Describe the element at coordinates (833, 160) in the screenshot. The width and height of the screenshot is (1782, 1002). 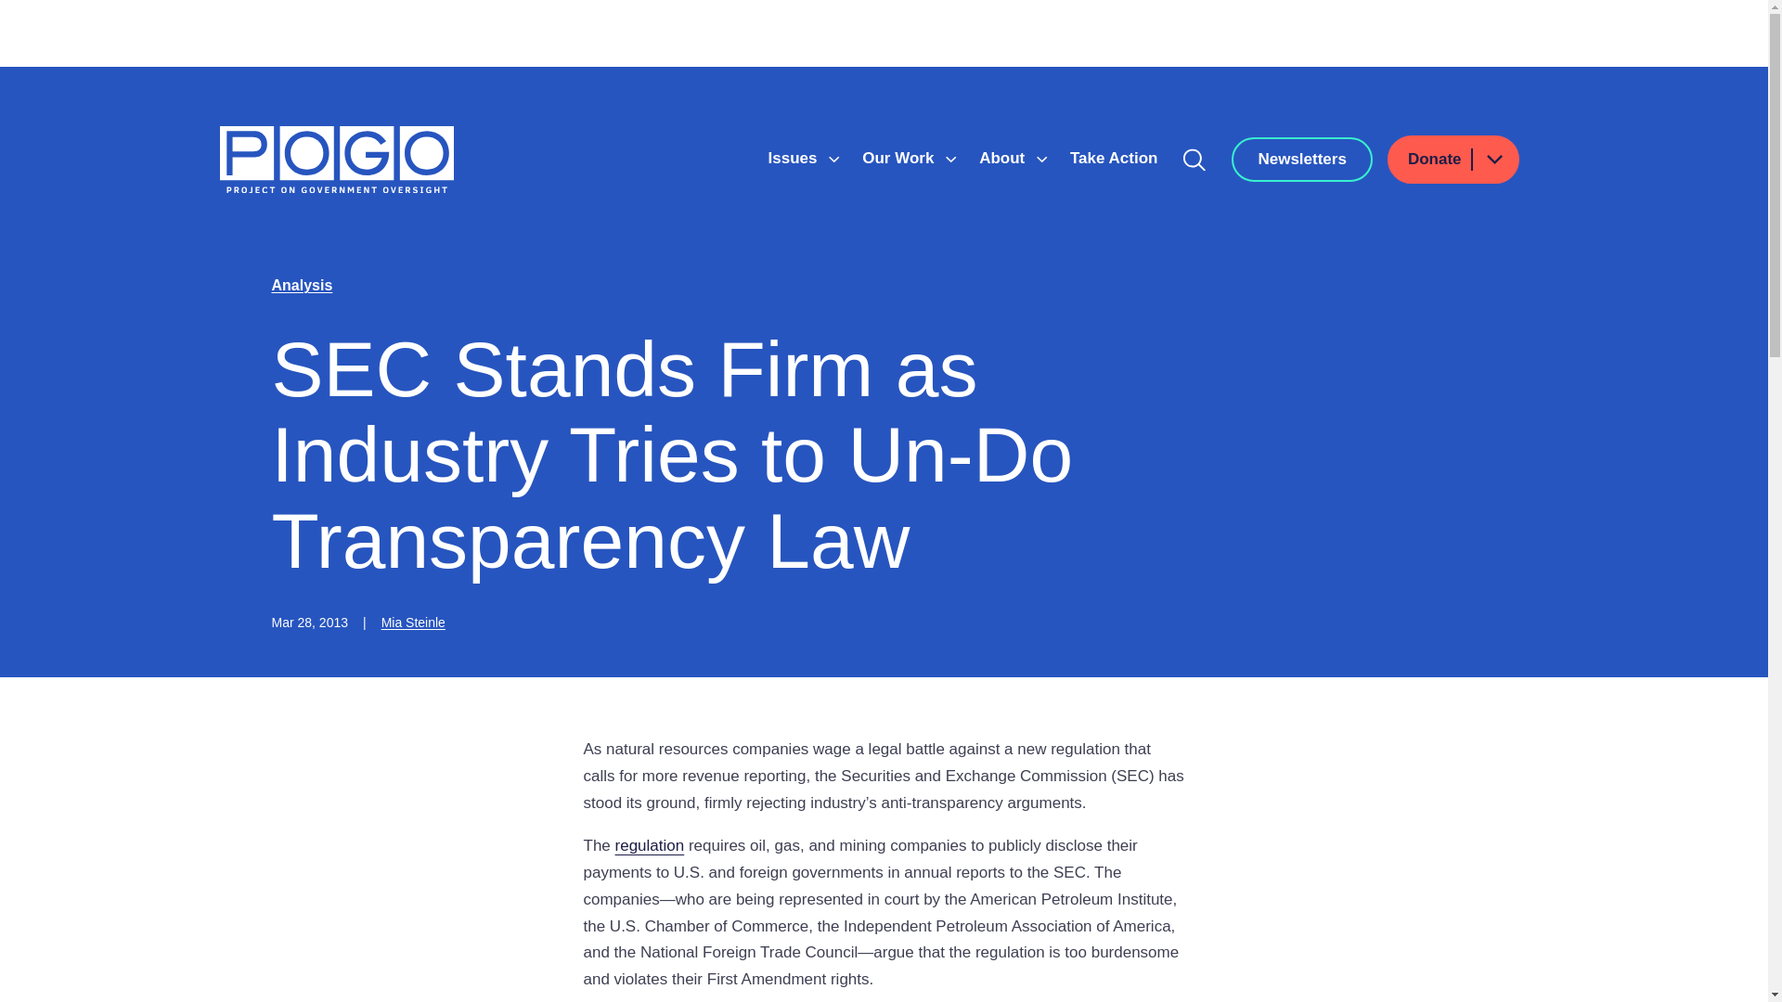
I see `Show submenu for Issues` at that location.